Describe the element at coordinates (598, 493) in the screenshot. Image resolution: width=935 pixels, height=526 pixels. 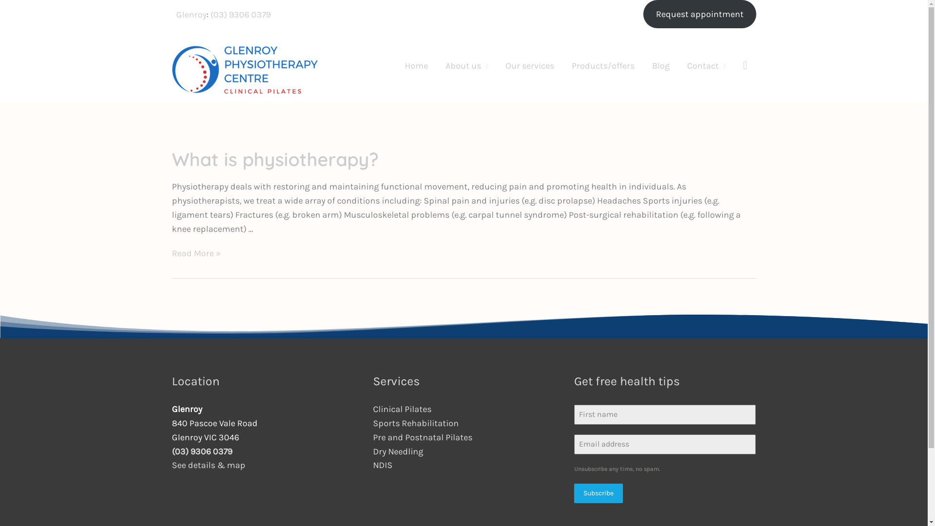
I see `Subscribe` at that location.